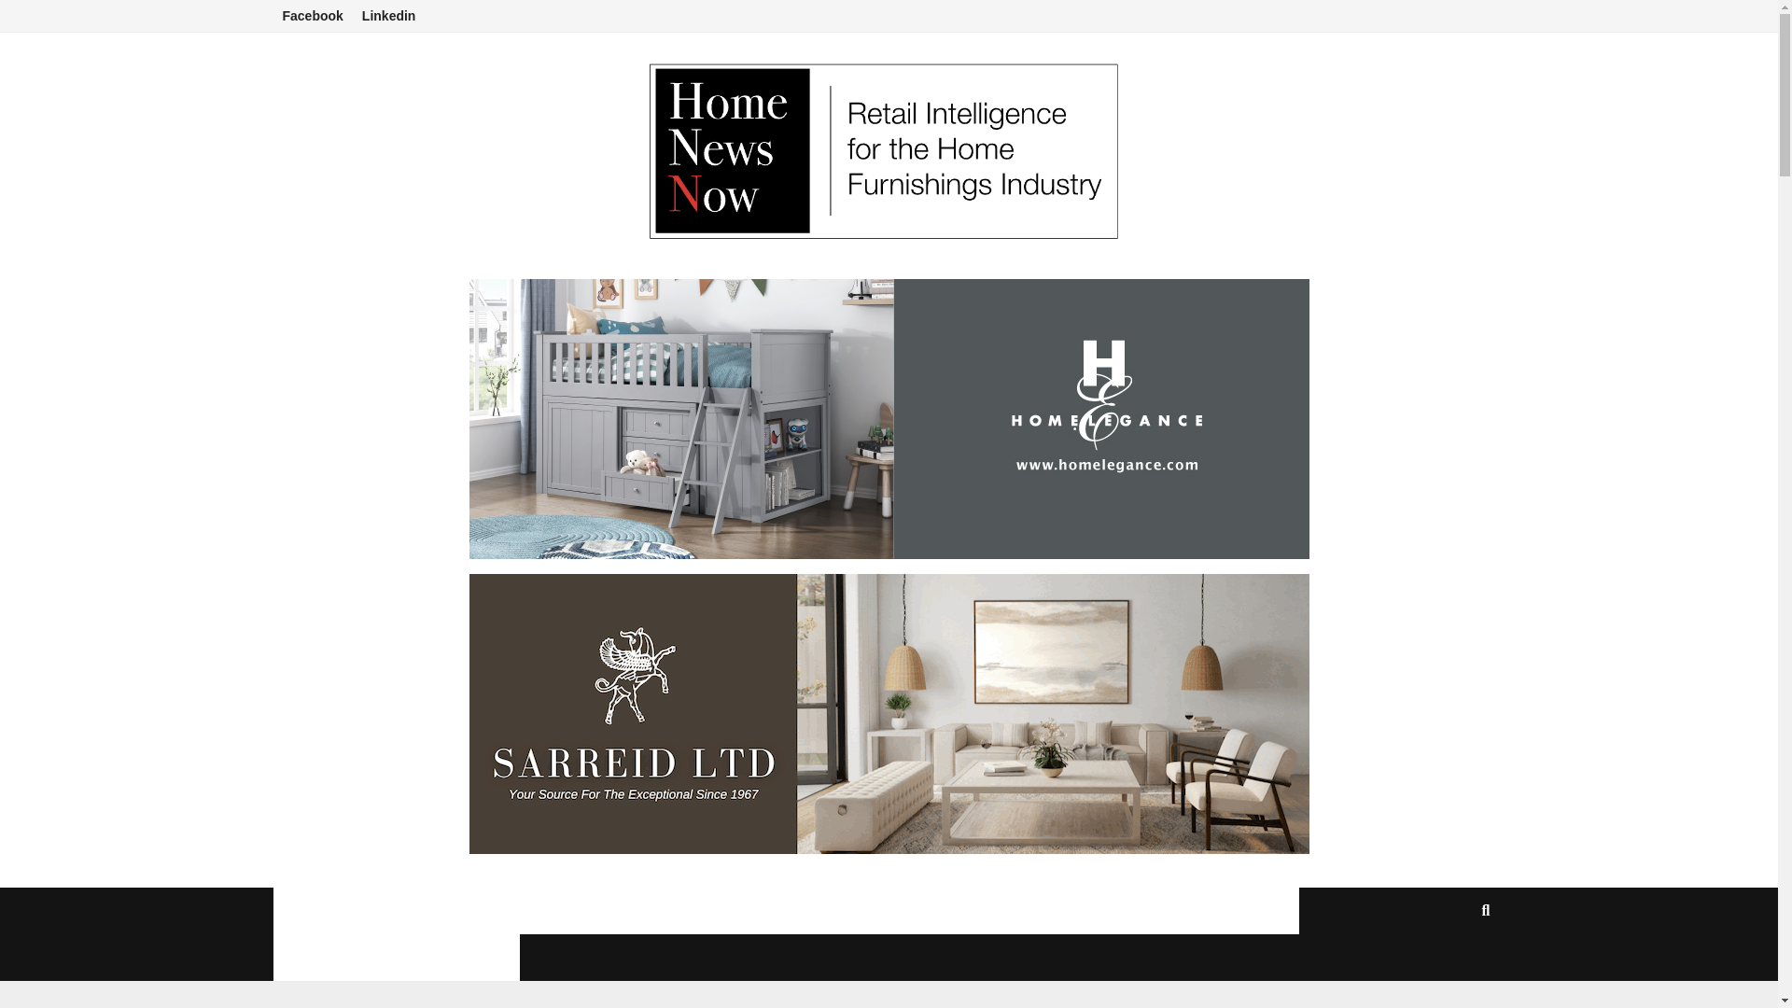  Describe the element at coordinates (642, 911) in the screenshot. I see `ABOUT US` at that location.